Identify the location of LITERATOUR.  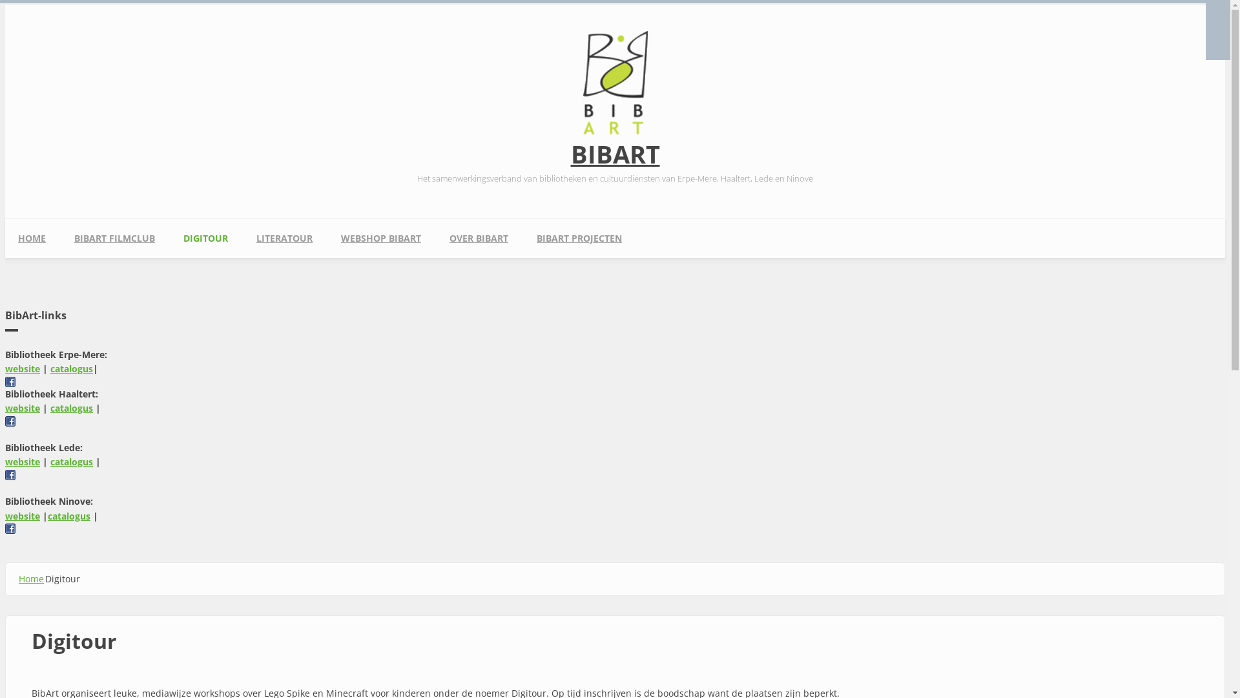
(284, 238).